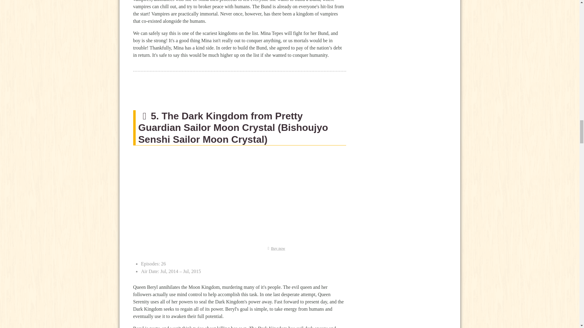  What do you see at coordinates (275, 248) in the screenshot?
I see `Buy now` at bounding box center [275, 248].